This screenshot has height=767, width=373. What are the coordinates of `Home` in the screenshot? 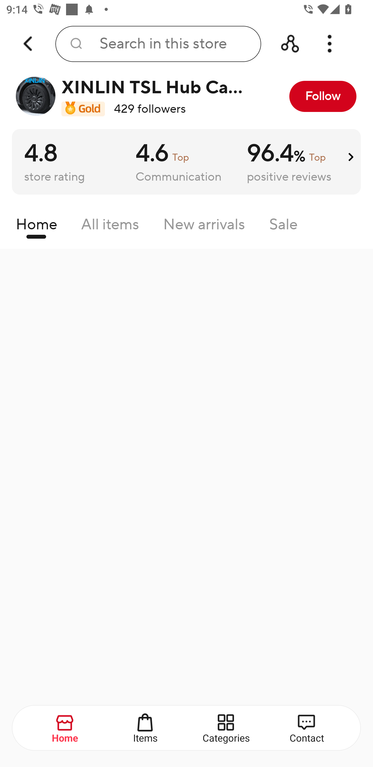 It's located at (36, 226).